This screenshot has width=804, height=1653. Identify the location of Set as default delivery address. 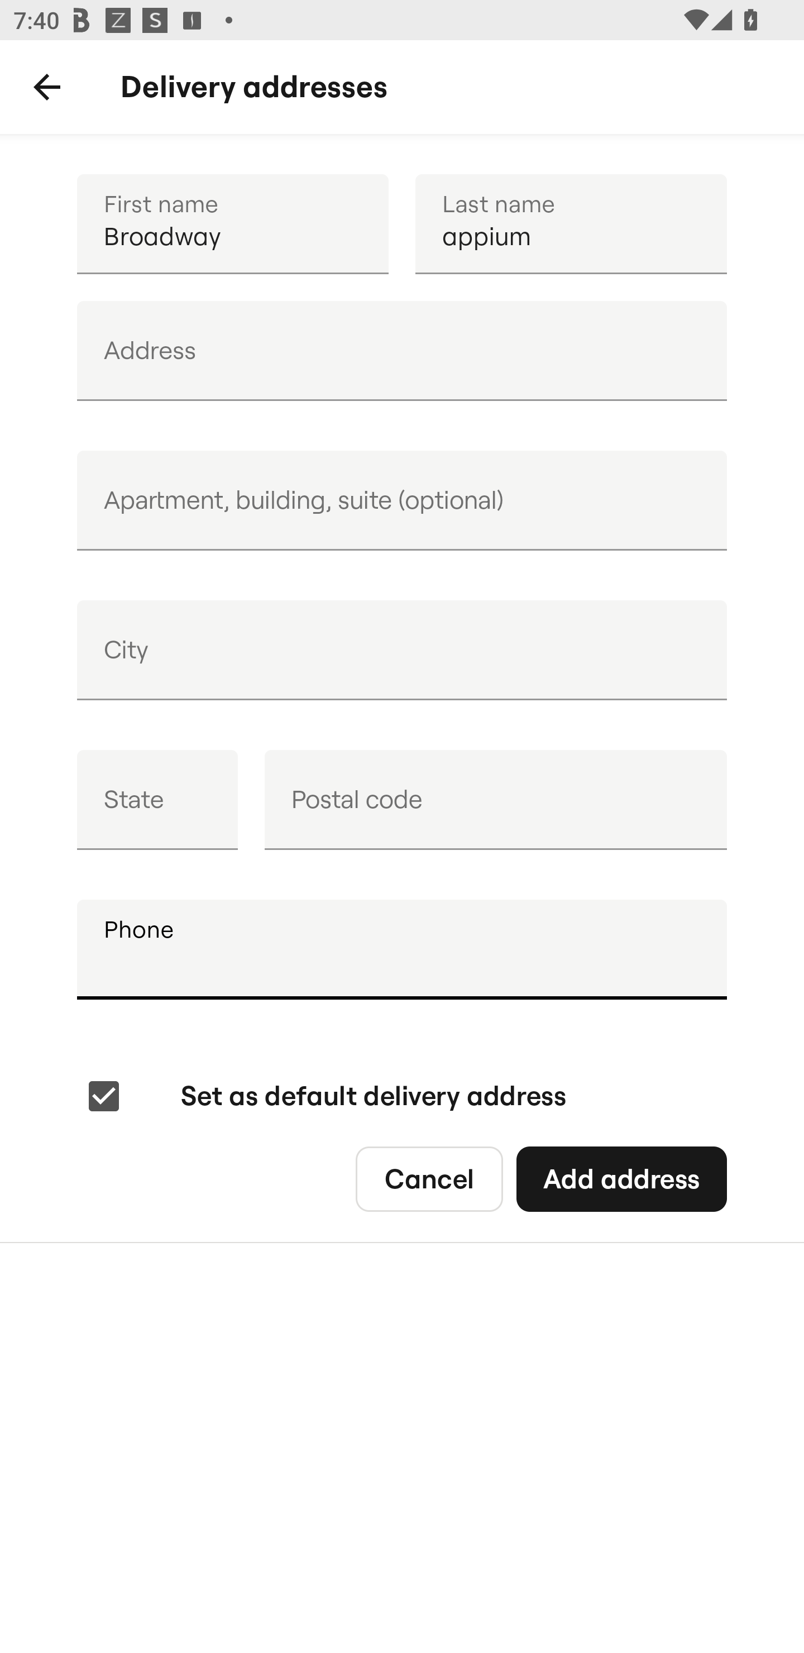
(325, 1097).